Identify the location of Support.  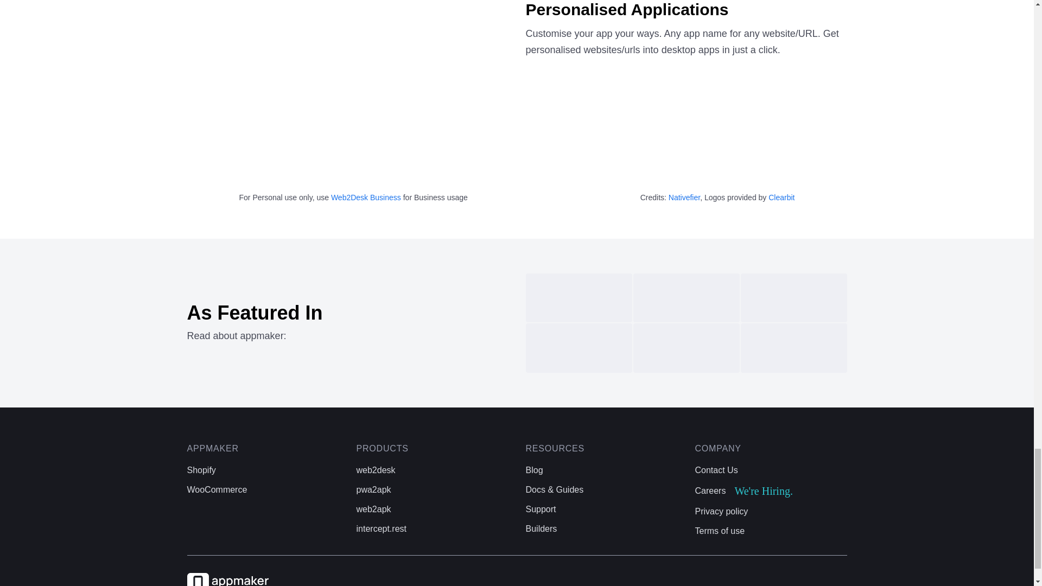
(540, 509).